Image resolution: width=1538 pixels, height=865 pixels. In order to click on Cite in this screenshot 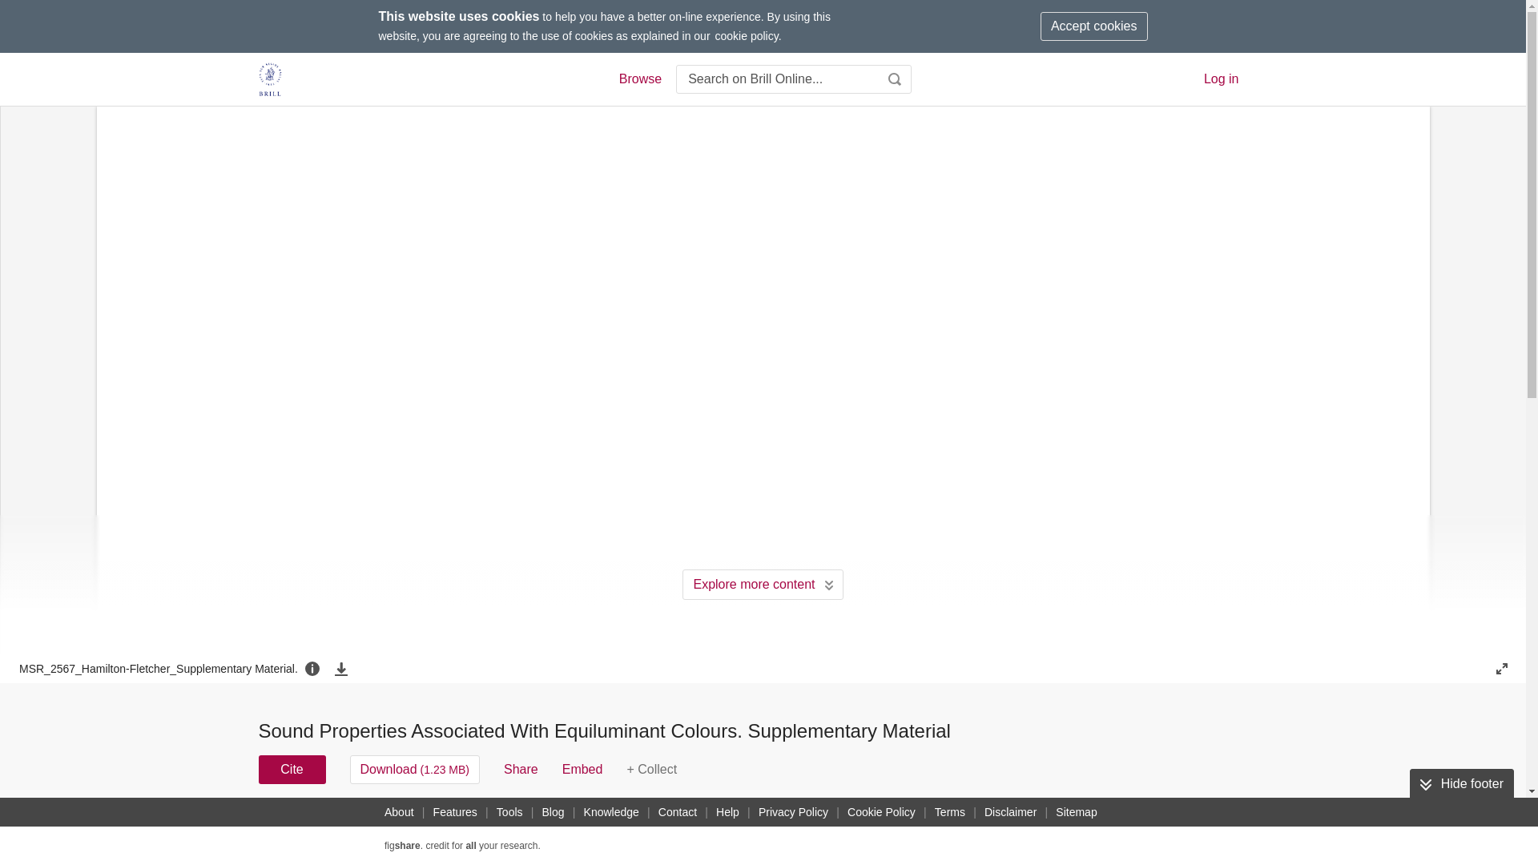, I will do `click(292, 769)`.